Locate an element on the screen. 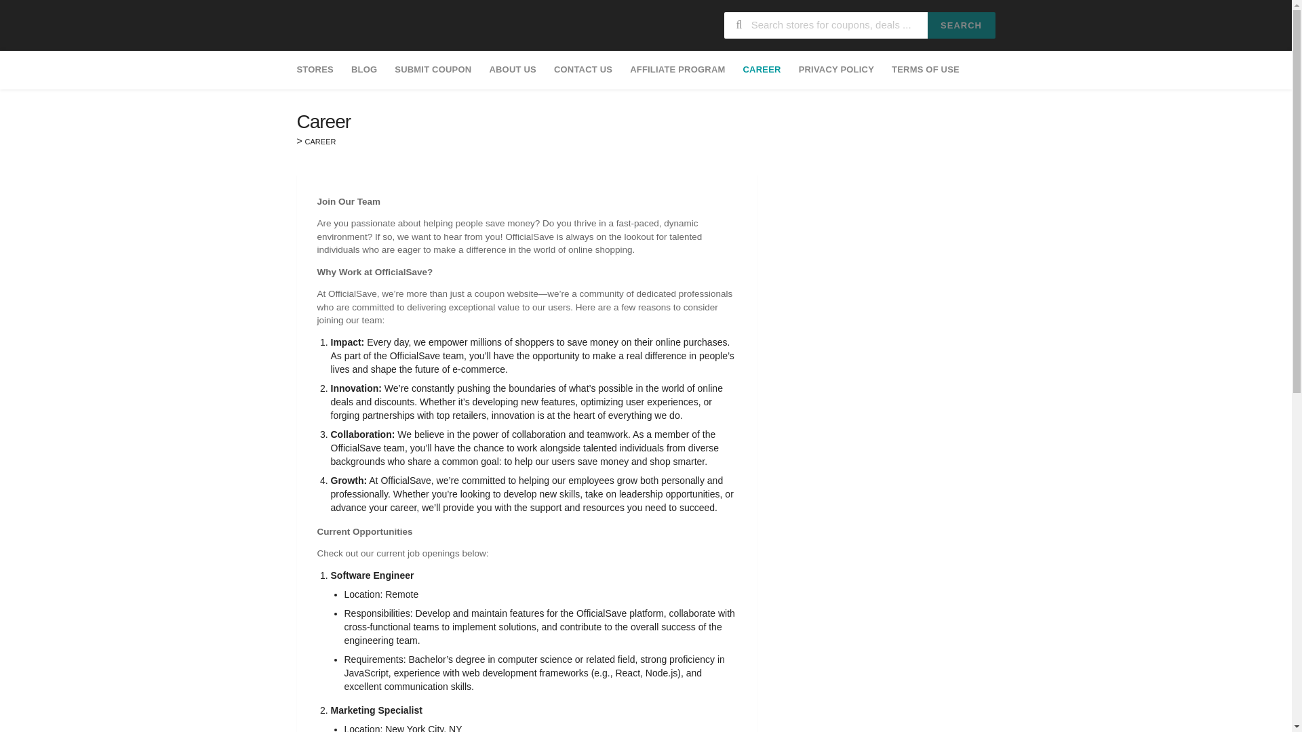 This screenshot has height=732, width=1302. ABOUT US is located at coordinates (513, 69).